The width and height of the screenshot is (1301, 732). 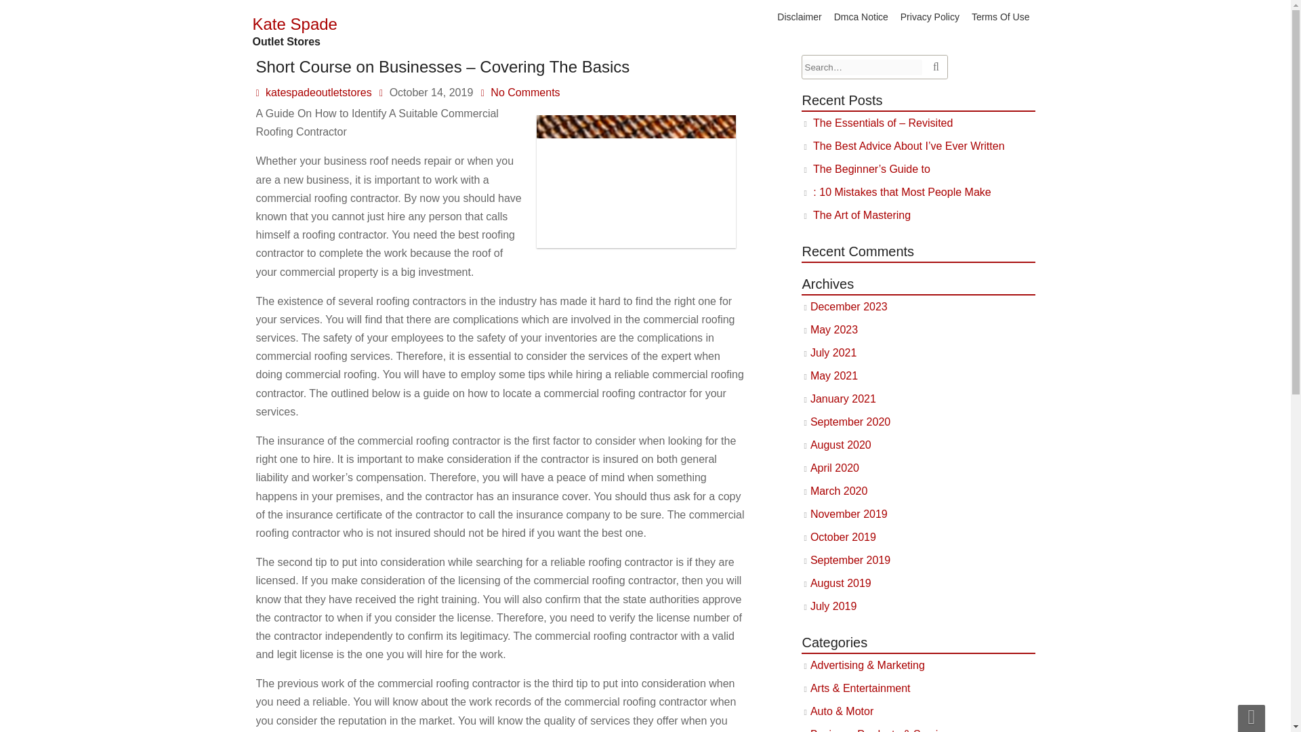 What do you see at coordinates (833, 606) in the screenshot?
I see `July 2019` at bounding box center [833, 606].